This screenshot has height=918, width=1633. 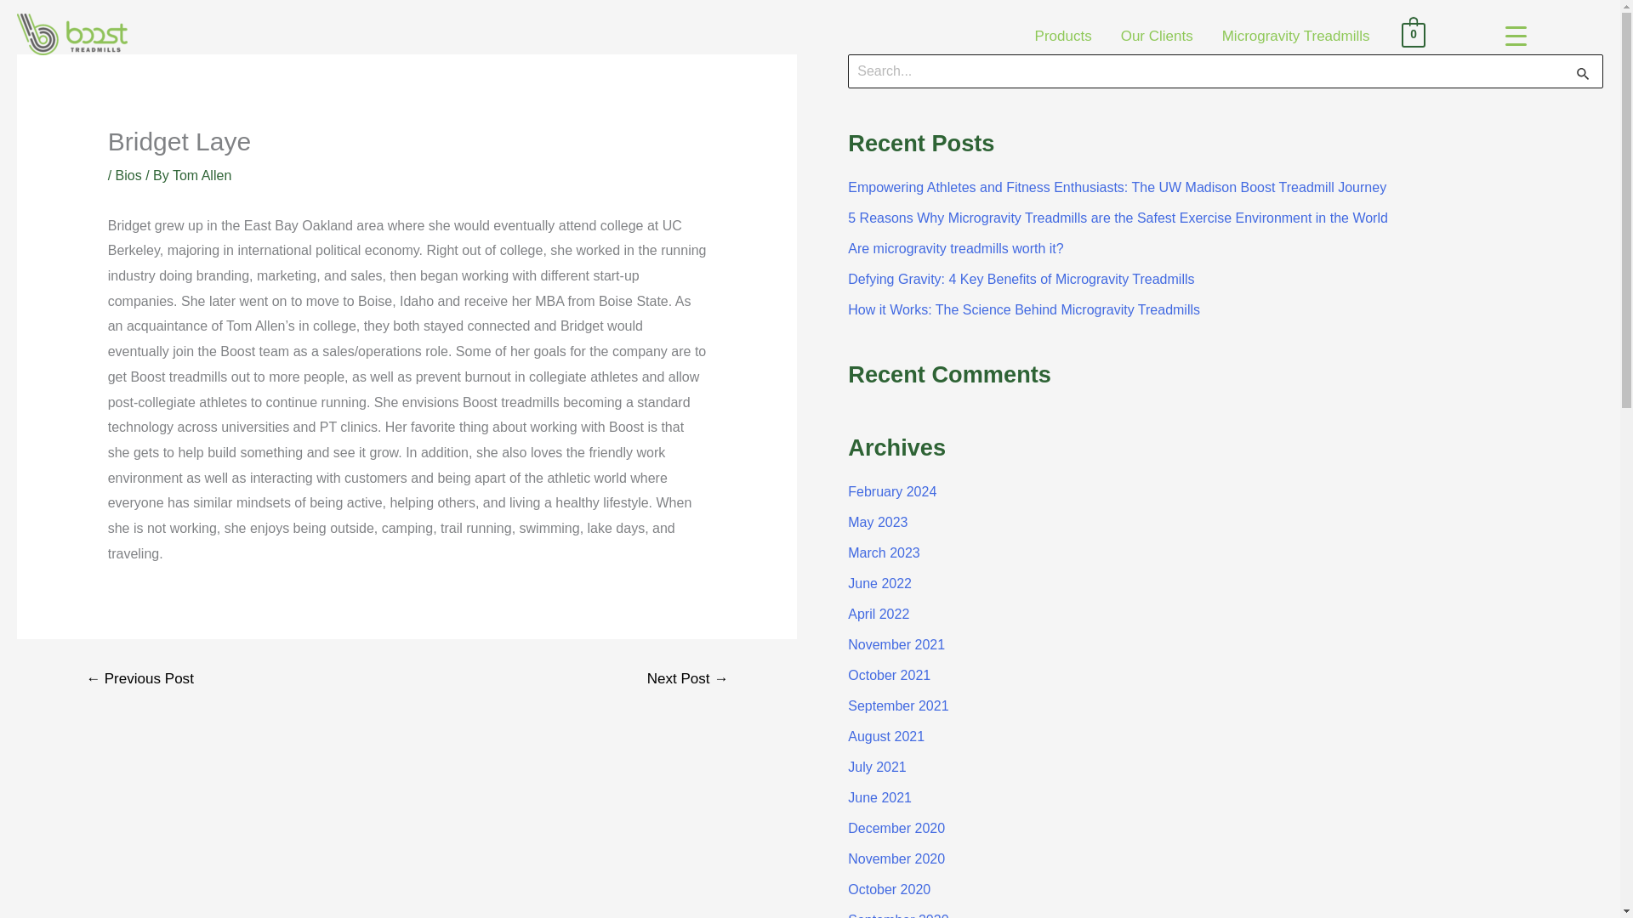 I want to click on Products, so click(x=1063, y=27).